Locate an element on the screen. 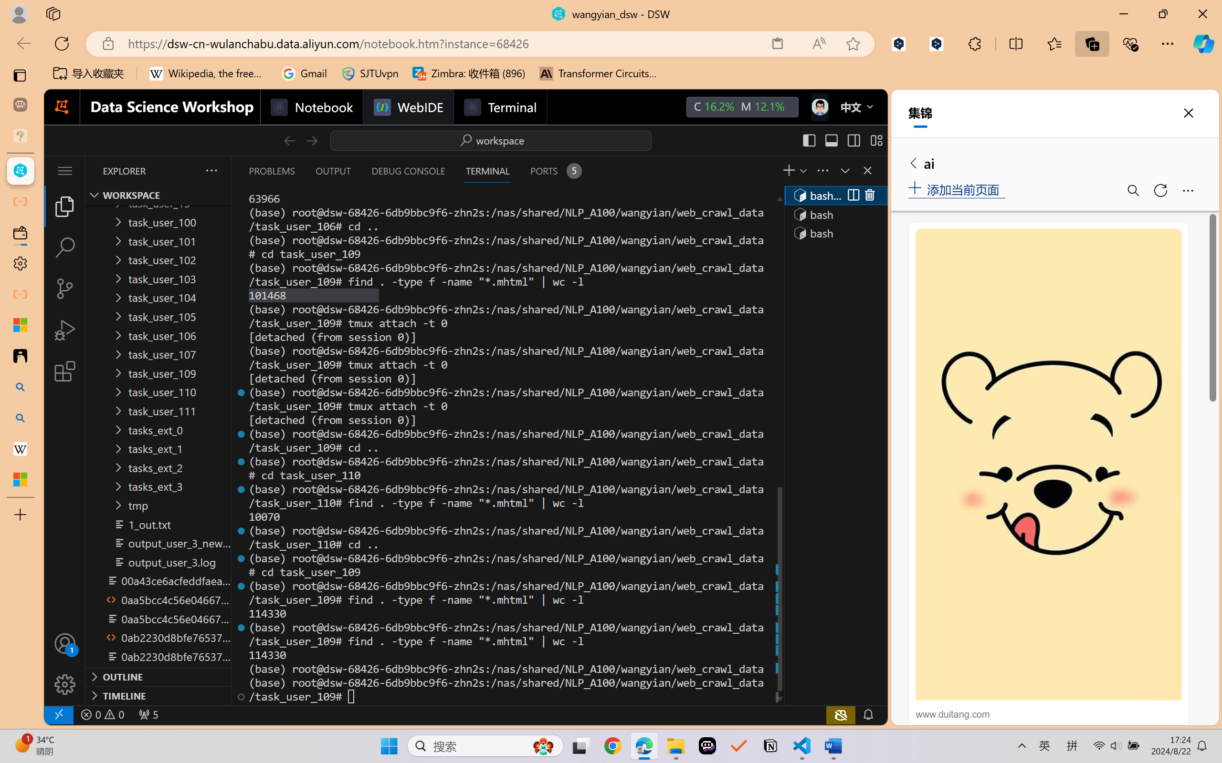 The height and width of the screenshot is (763, 1222). Kill (Delete) is located at coordinates (869, 195).